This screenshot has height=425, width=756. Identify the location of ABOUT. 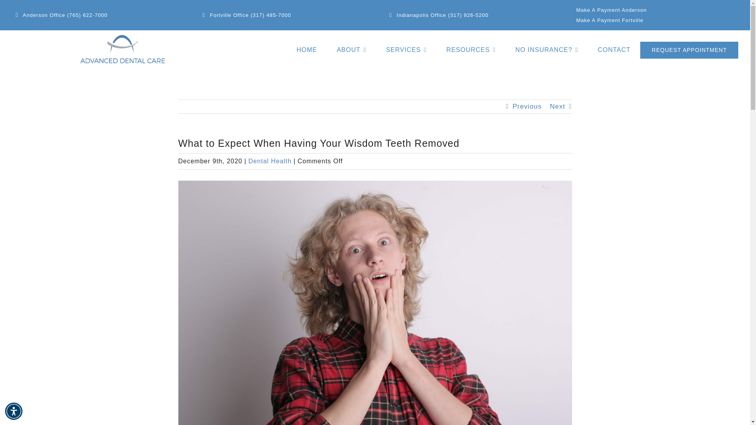
(351, 50).